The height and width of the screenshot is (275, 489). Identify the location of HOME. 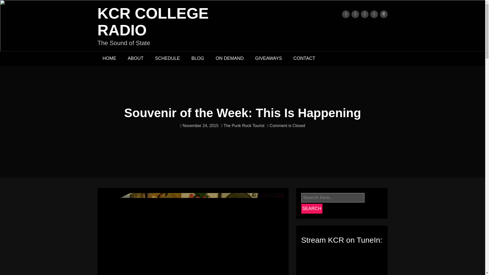
(109, 59).